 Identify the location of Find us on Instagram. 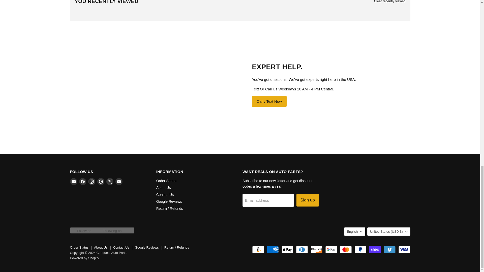
(92, 182).